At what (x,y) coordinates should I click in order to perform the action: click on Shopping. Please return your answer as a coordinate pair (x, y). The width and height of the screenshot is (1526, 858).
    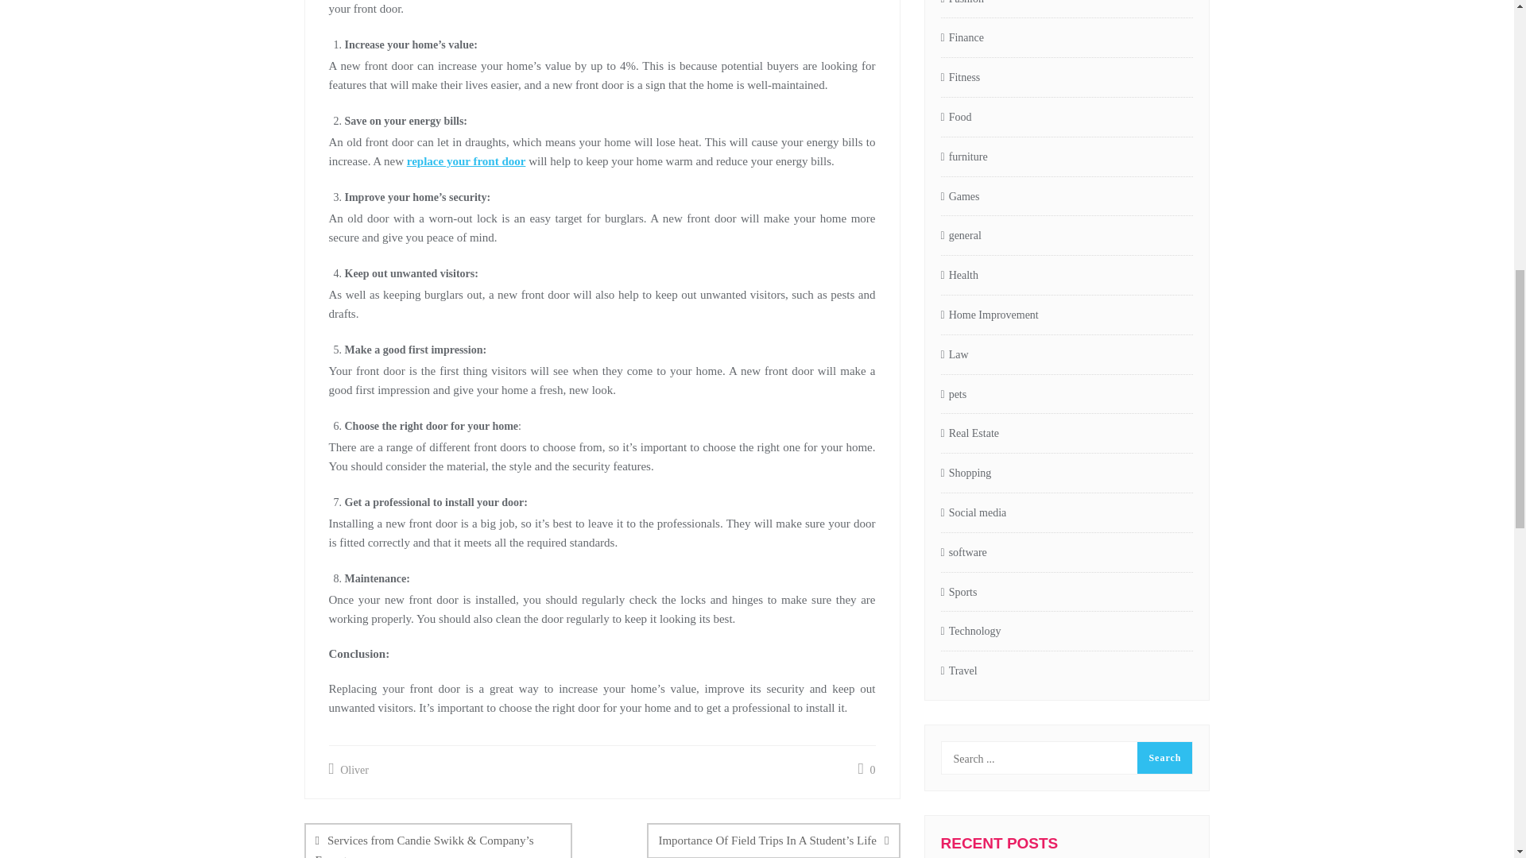
    Looking at the image, I should click on (966, 473).